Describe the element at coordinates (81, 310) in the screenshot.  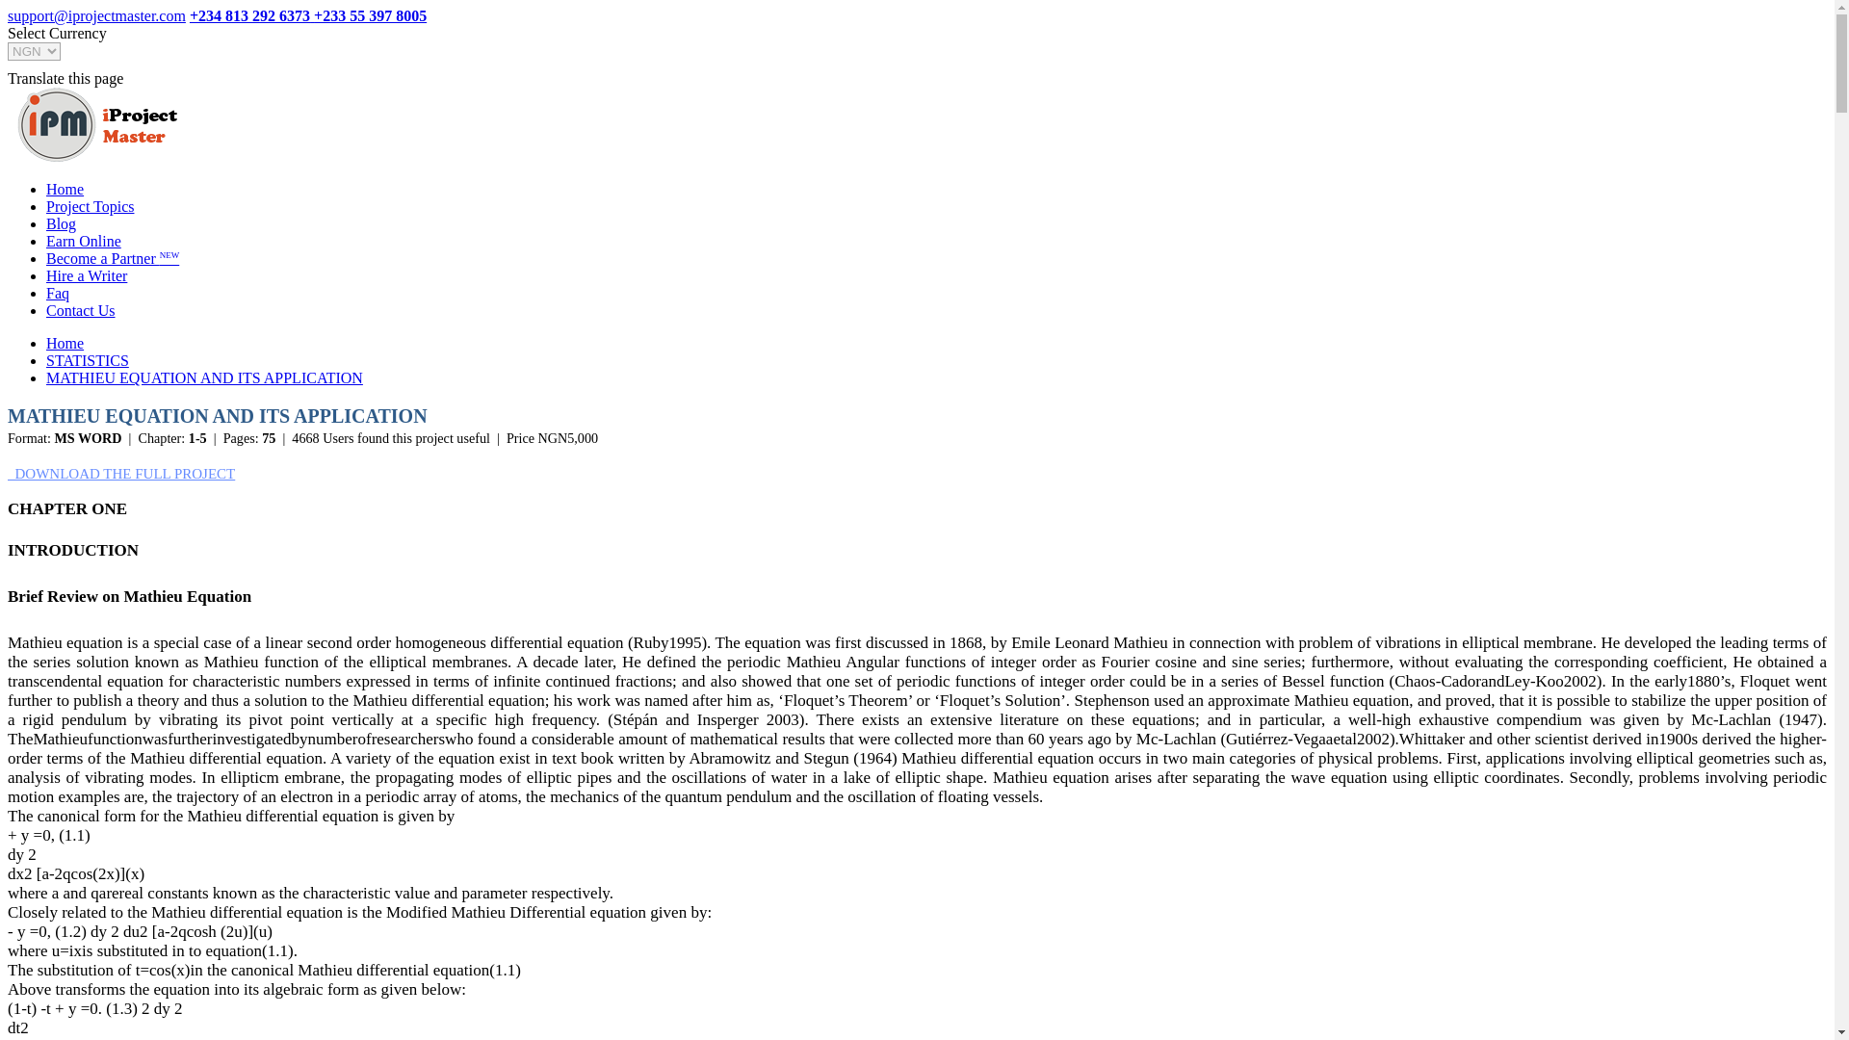
I see `Contact Us` at that location.